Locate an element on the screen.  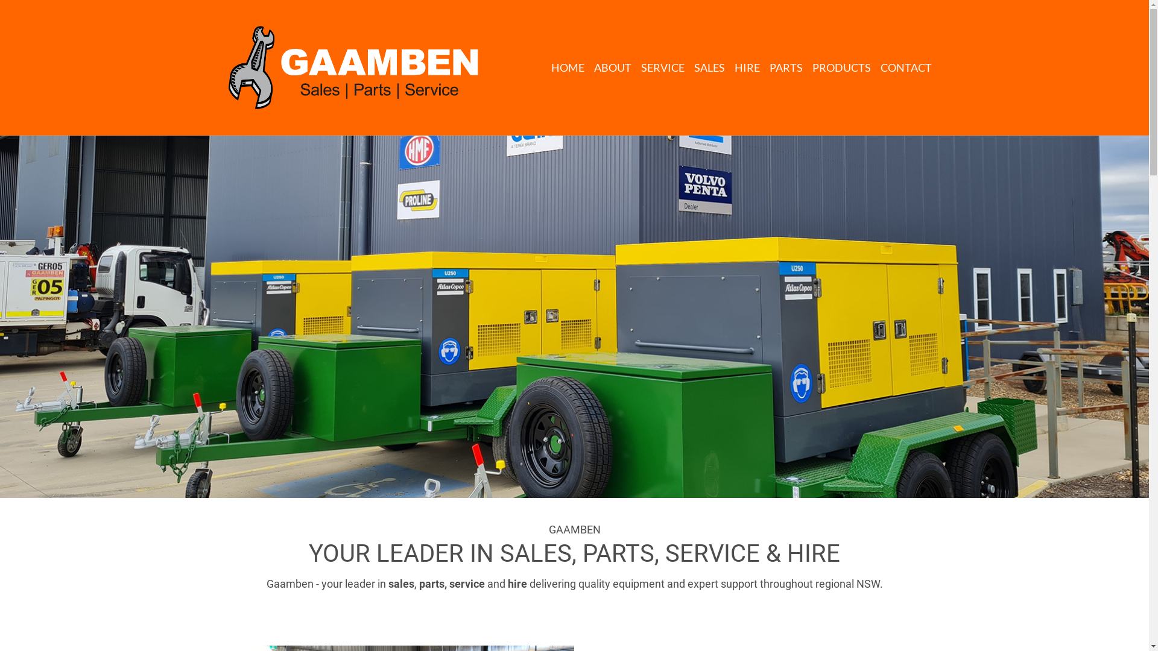
HOME is located at coordinates (568, 68).